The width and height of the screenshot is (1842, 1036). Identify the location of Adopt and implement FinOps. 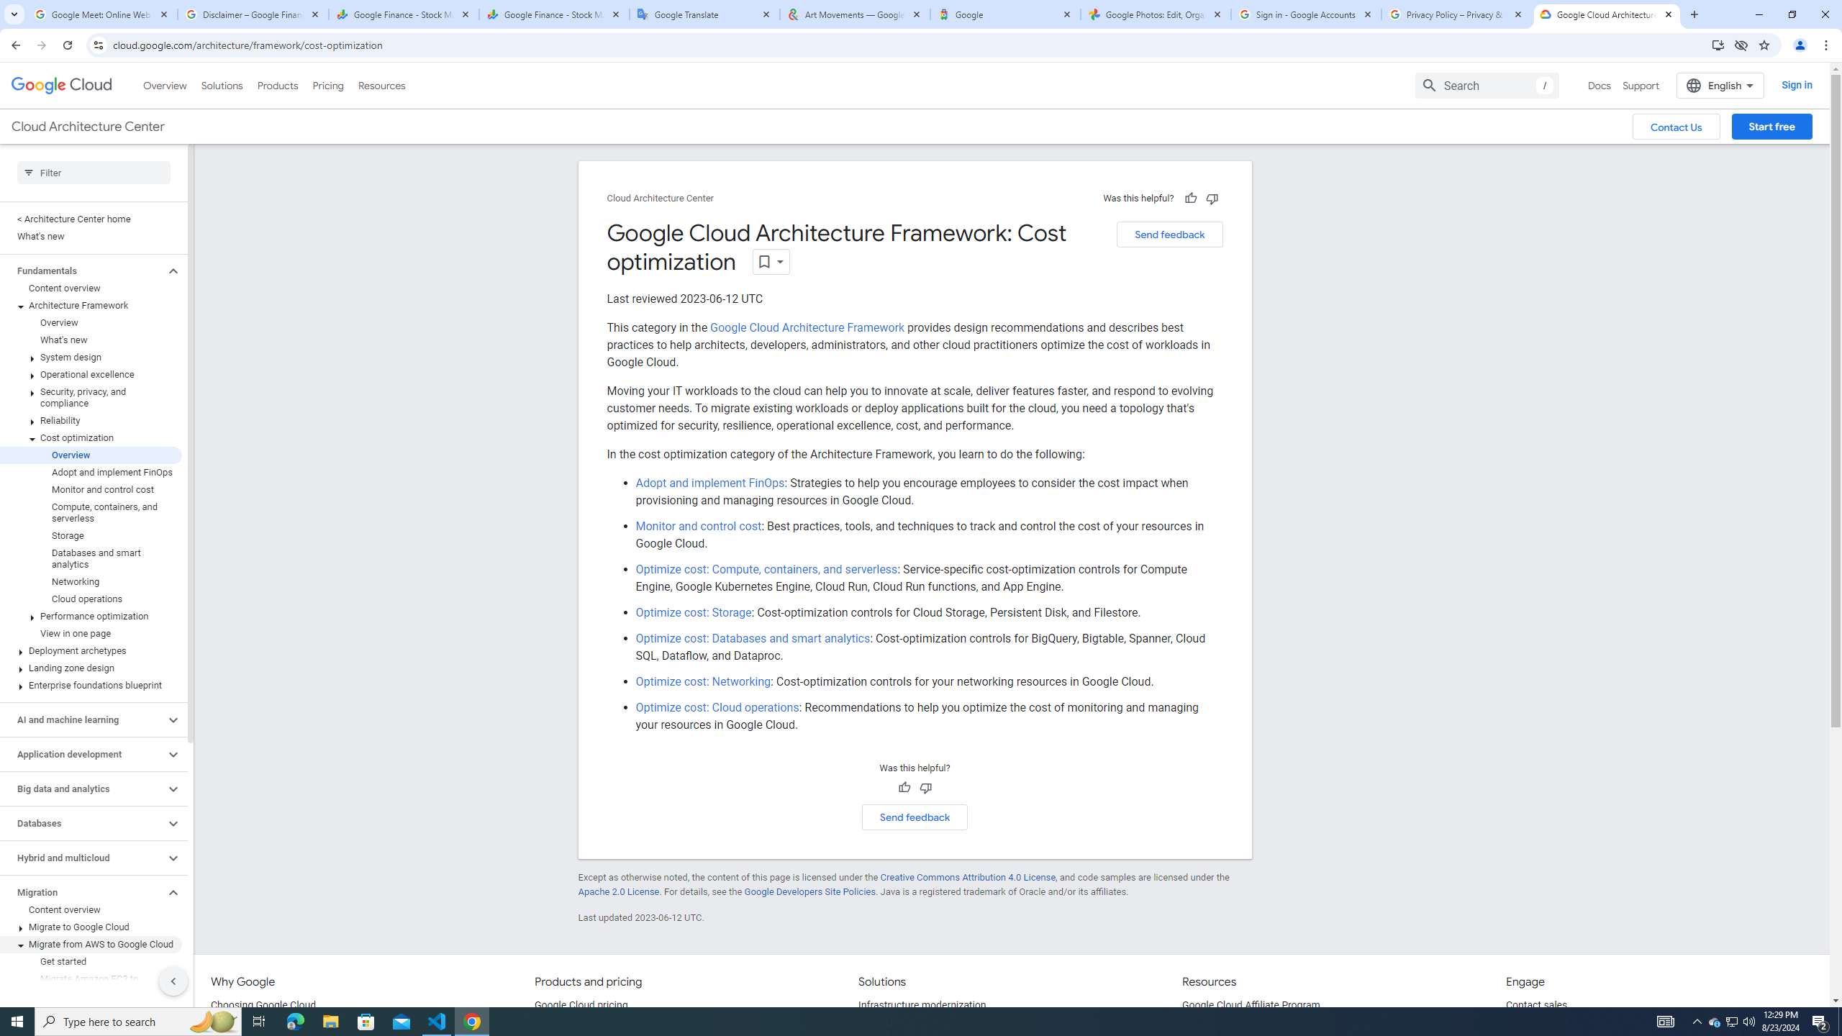
(709, 483).